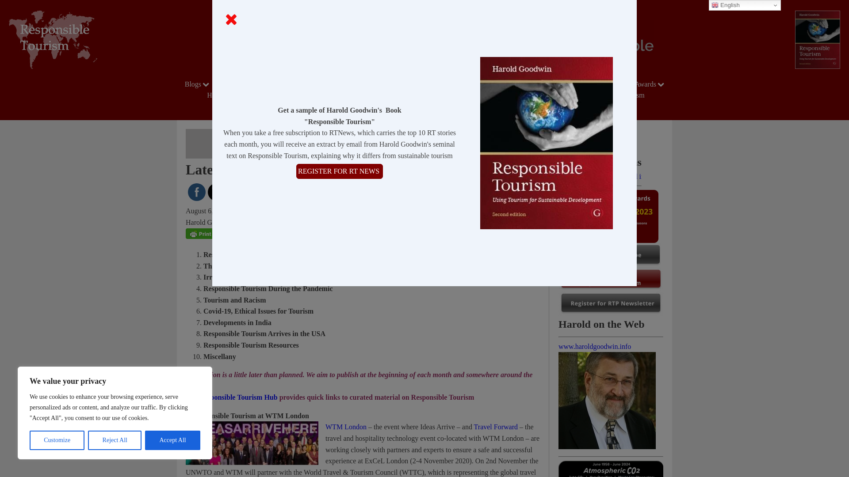  What do you see at coordinates (236, 192) in the screenshot?
I see `Follow by Email` at bounding box center [236, 192].